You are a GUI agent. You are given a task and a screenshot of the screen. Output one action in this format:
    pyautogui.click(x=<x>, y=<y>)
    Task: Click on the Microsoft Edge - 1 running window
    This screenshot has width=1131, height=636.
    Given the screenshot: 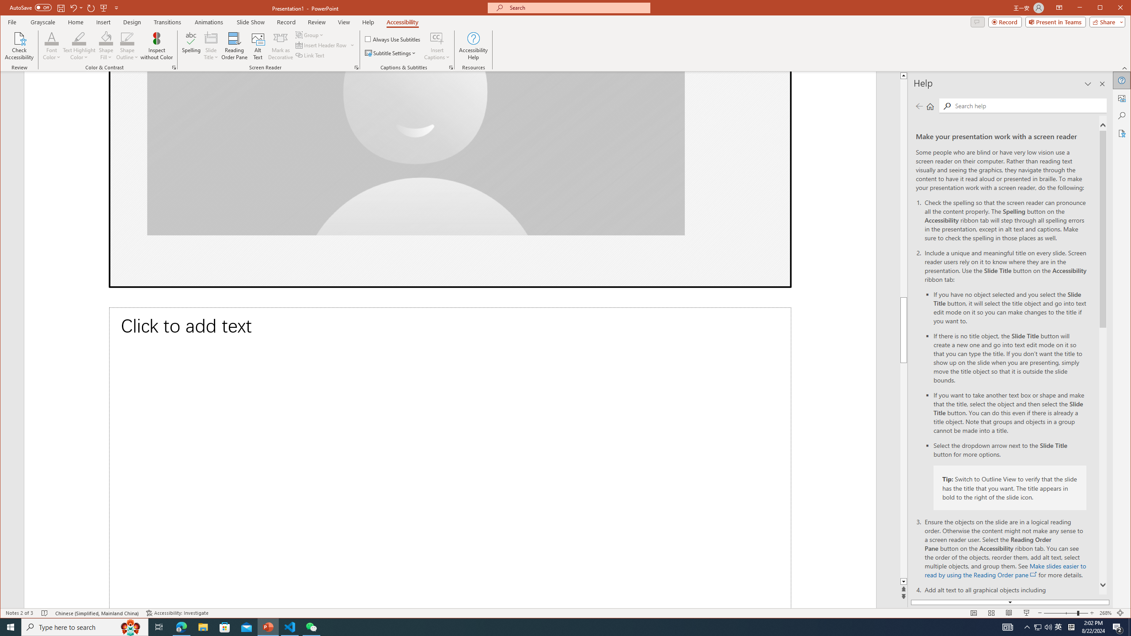 What is the action you would take?
    pyautogui.click(x=181, y=627)
    